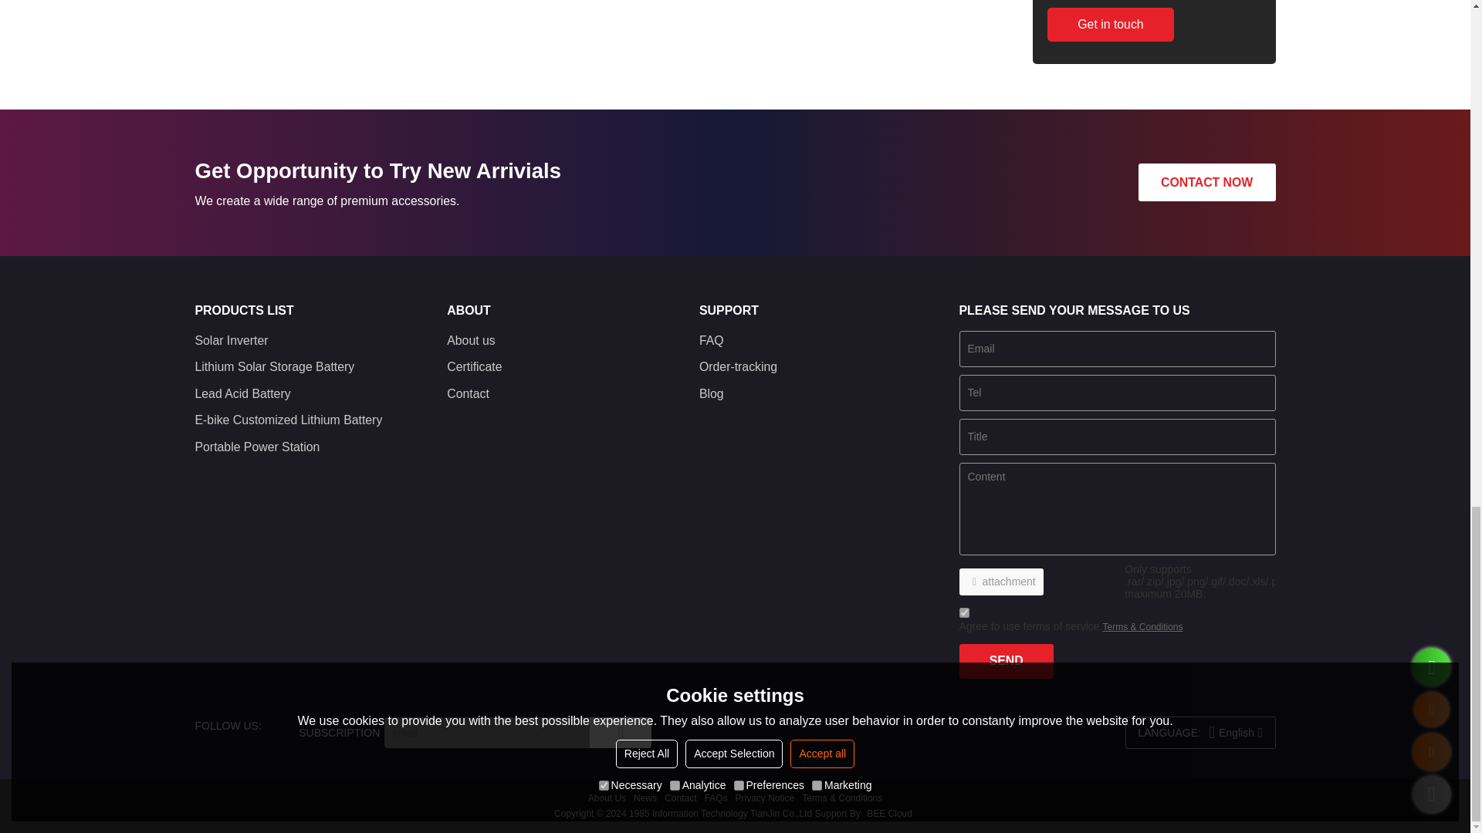 The height and width of the screenshot is (833, 1482). What do you see at coordinates (963, 612) in the screenshot?
I see `on` at bounding box center [963, 612].